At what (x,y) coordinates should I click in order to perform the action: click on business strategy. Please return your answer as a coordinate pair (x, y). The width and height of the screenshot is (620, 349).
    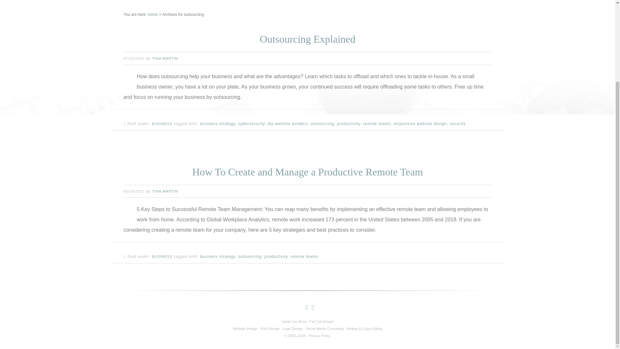
    Looking at the image, I should click on (218, 123).